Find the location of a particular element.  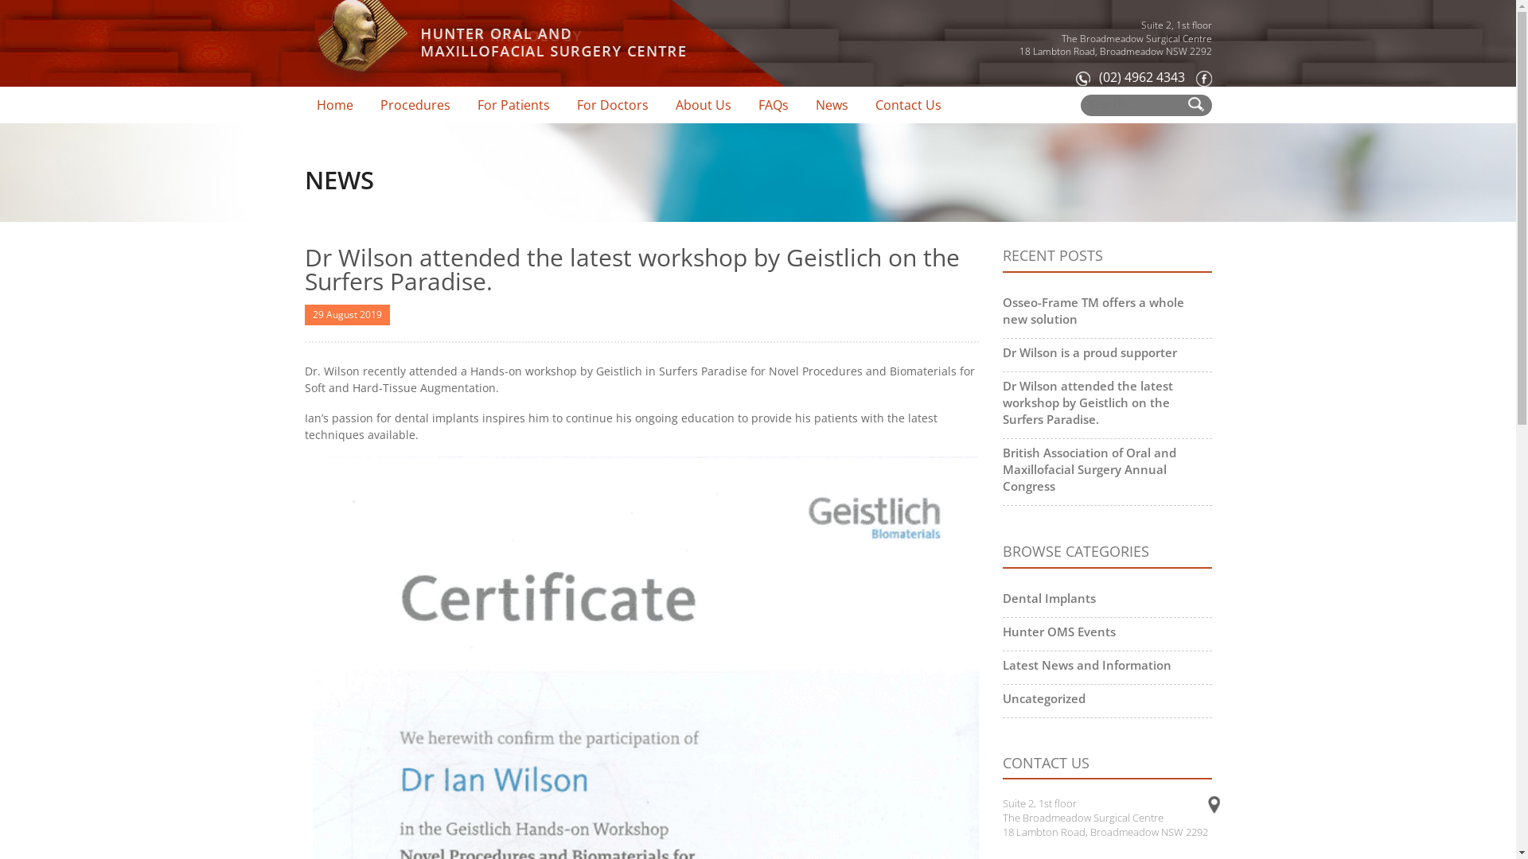

Hunter OMS Events is located at coordinates (1059, 632).